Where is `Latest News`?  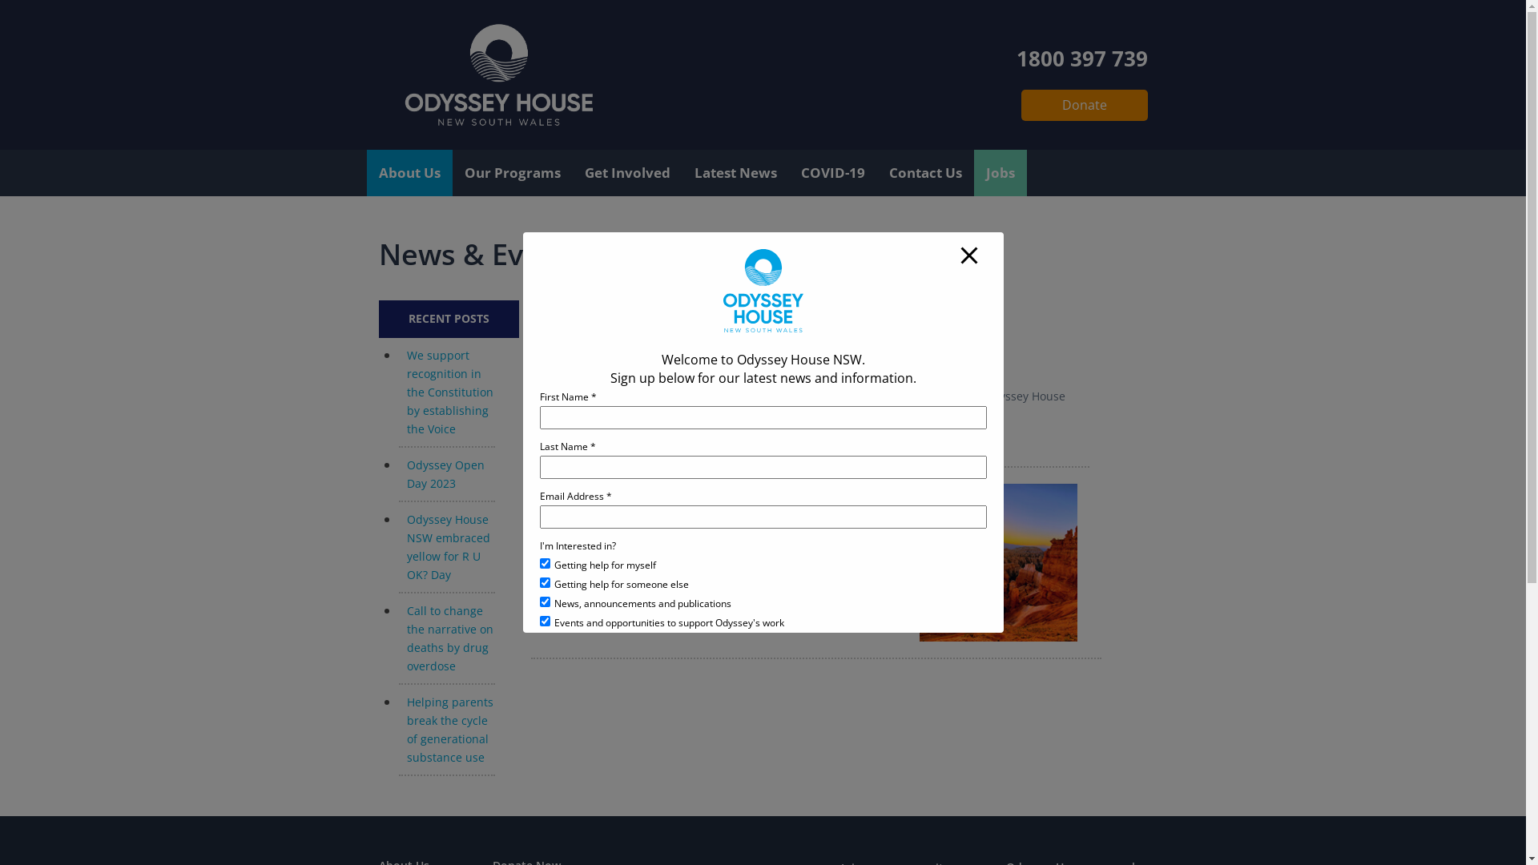
Latest News is located at coordinates (735, 173).